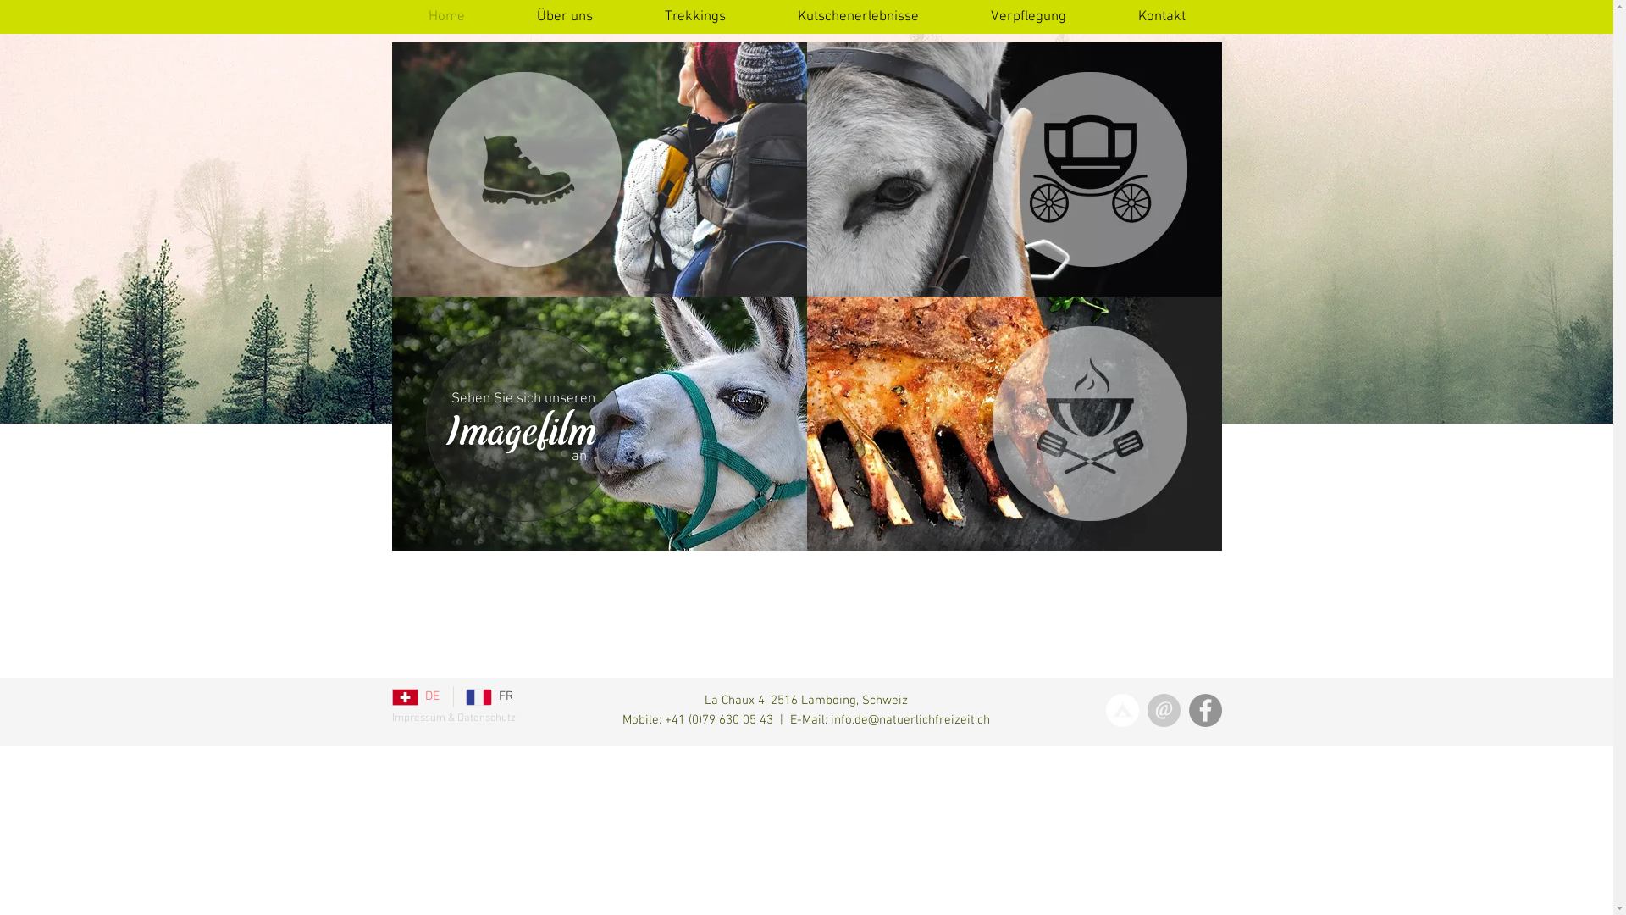 This screenshot has height=915, width=1626. Describe the element at coordinates (719, 719) in the screenshot. I see `+41 (0)79 630 05 43` at that location.